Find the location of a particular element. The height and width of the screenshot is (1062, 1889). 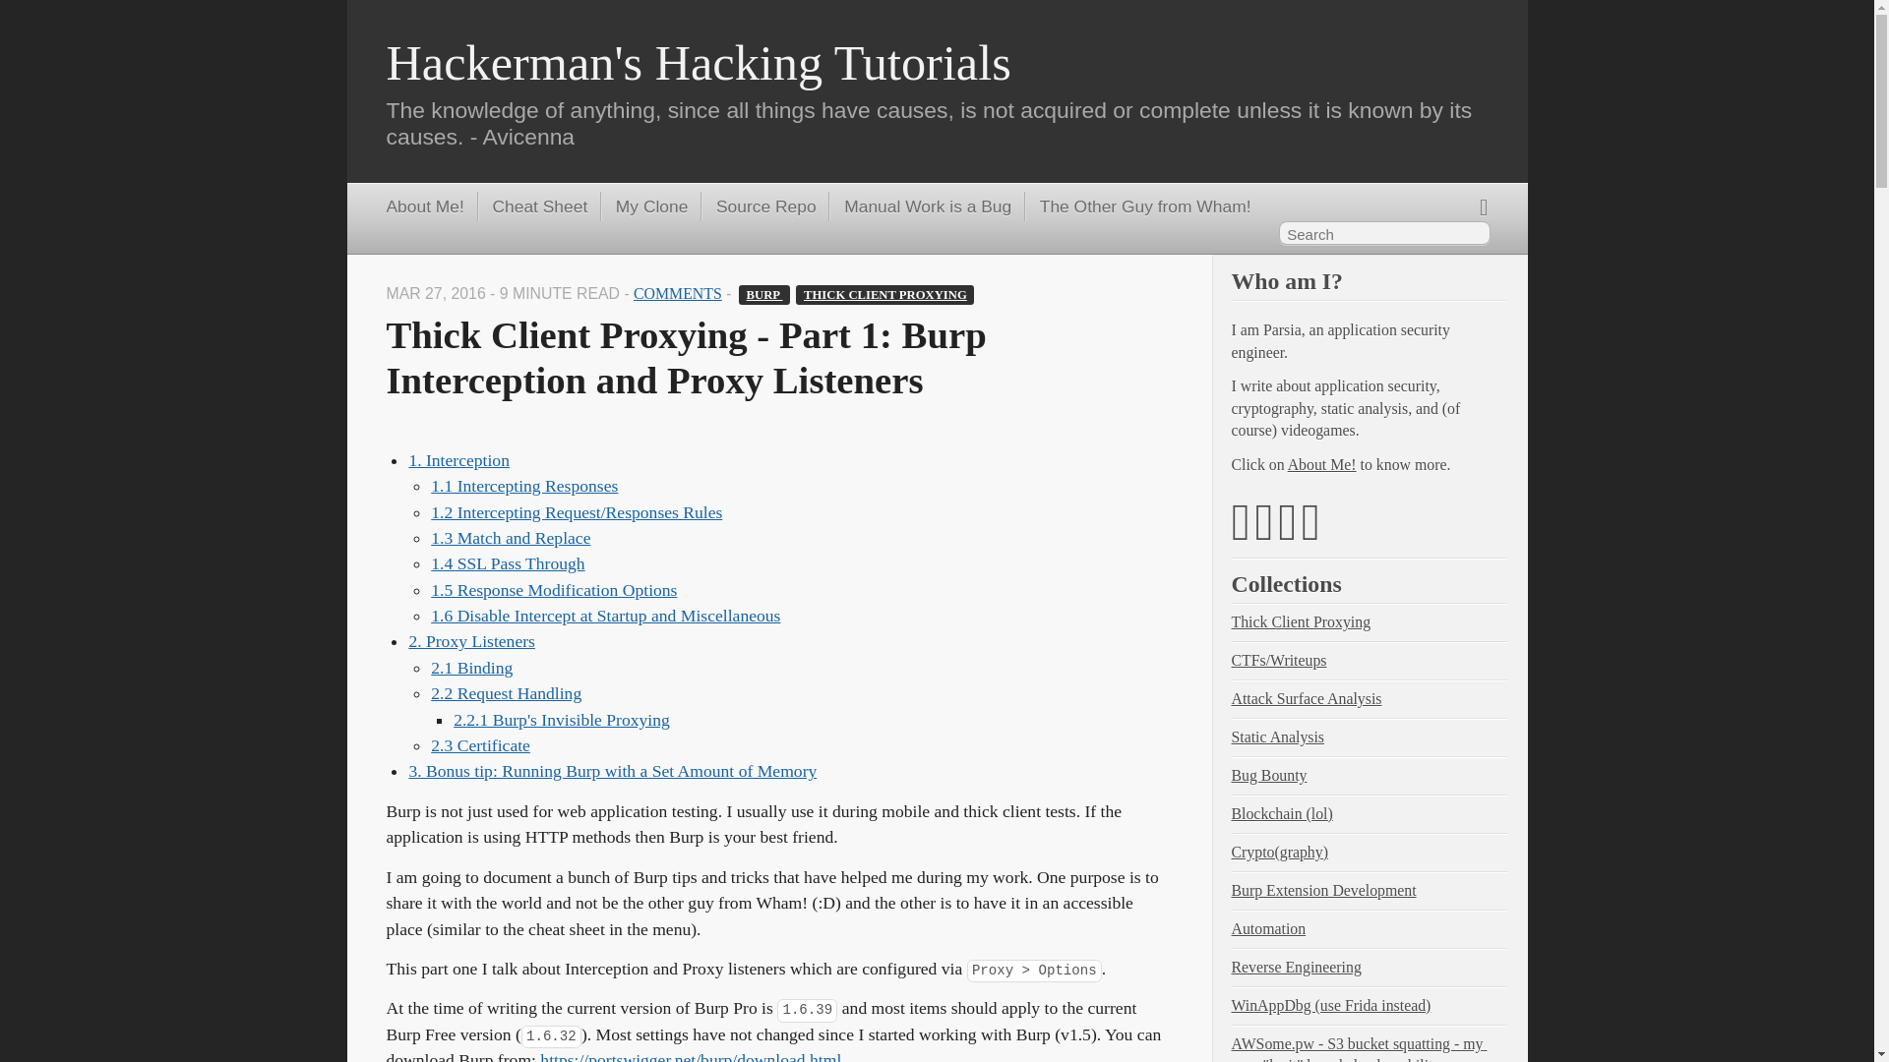

1.5 Response Modification Options is located at coordinates (553, 590).